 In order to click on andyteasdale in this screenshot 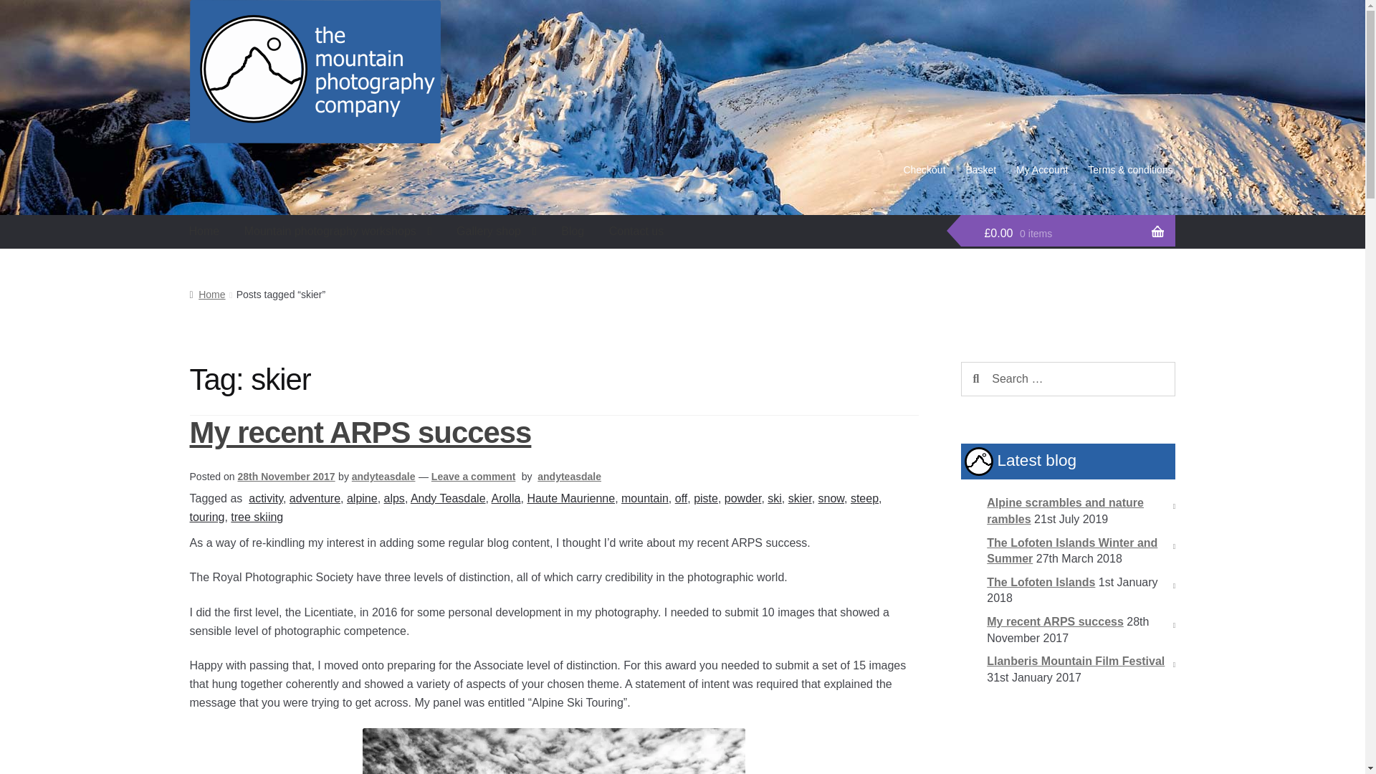, I will do `click(383, 476)`.